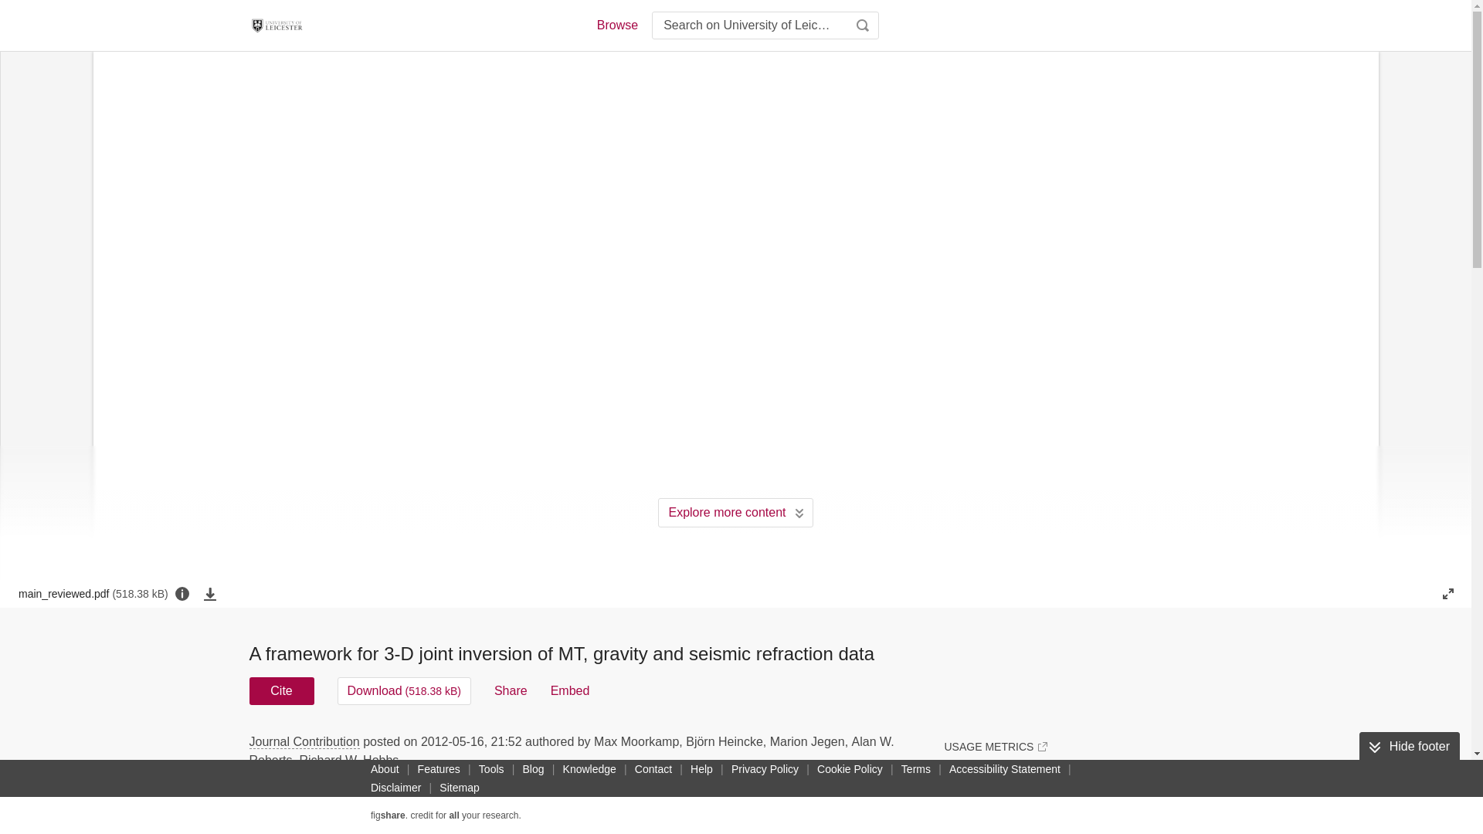  I want to click on Embed, so click(570, 690).